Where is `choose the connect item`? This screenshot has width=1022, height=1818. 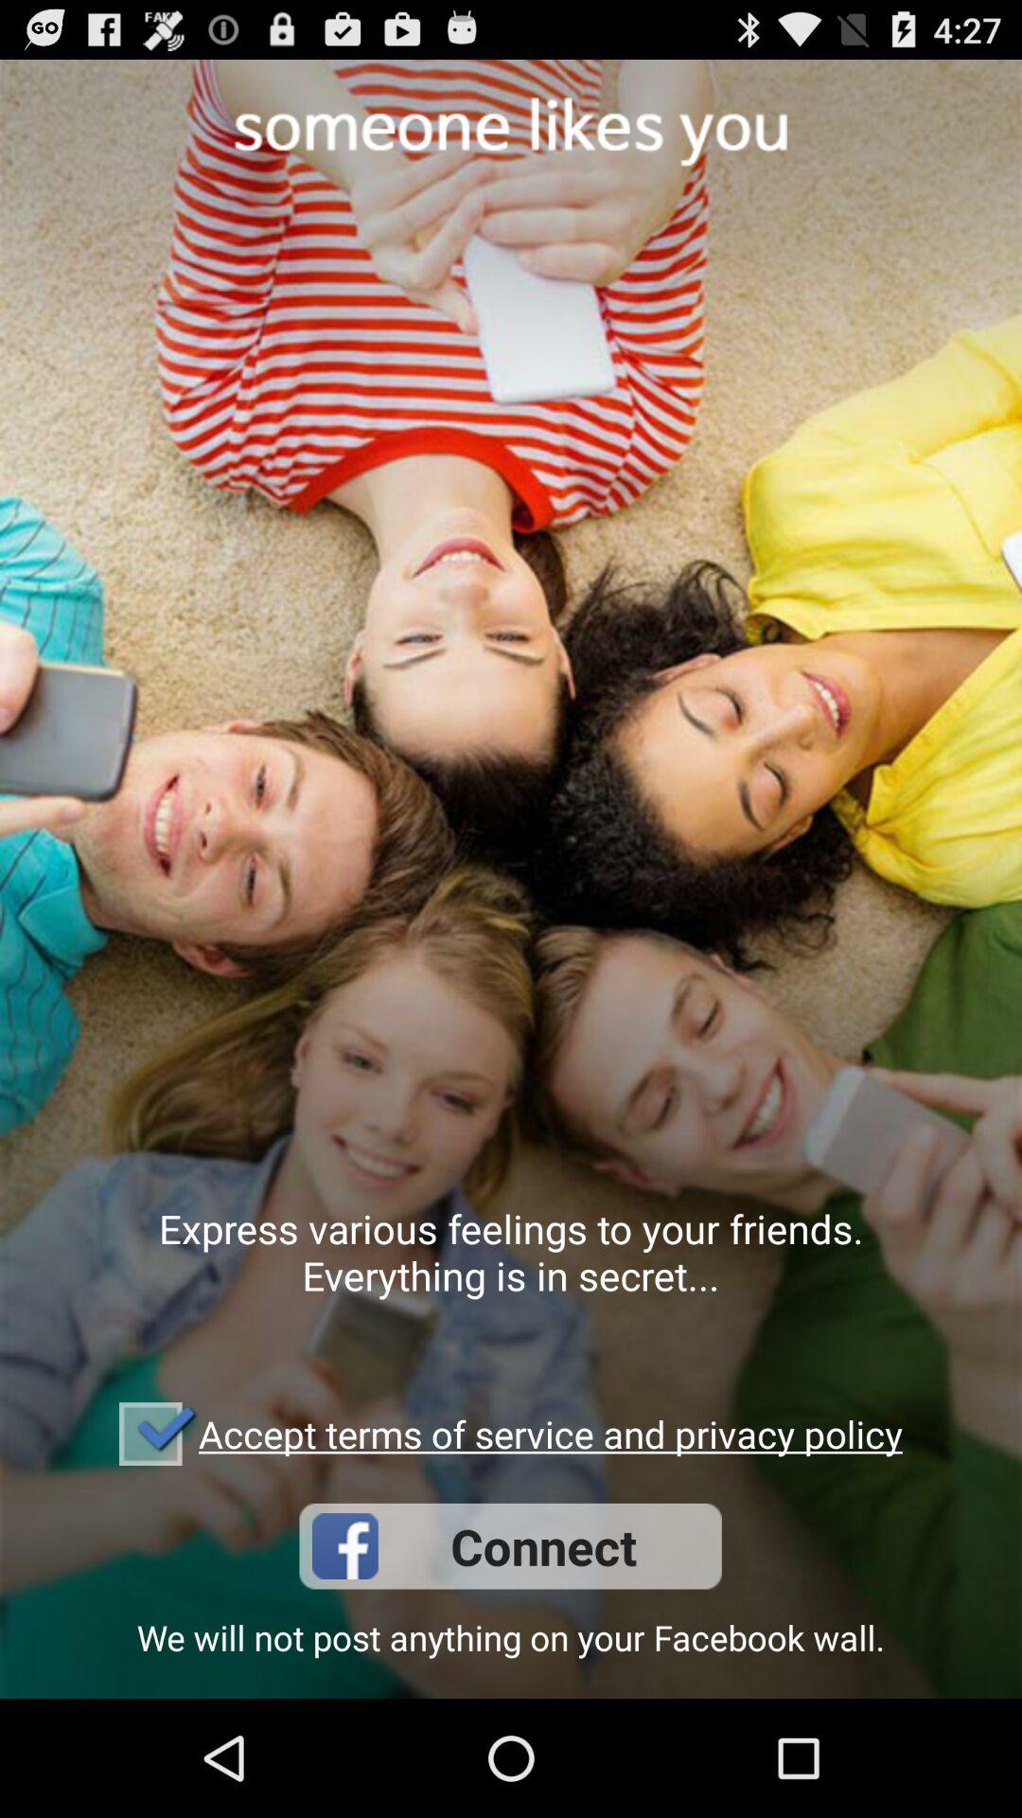 choose the connect item is located at coordinates (510, 1545).